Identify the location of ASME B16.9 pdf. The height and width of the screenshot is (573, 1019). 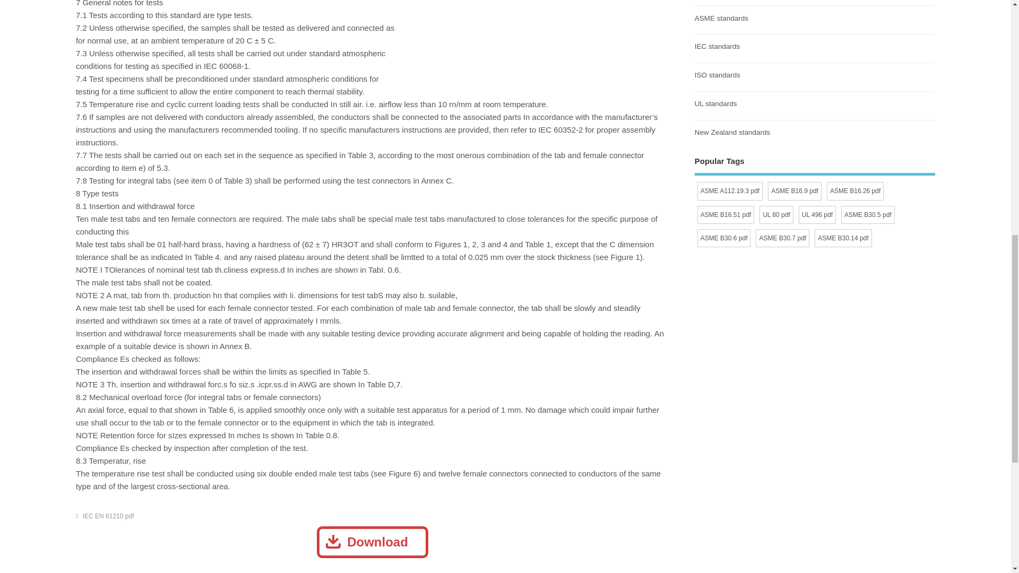
(795, 191).